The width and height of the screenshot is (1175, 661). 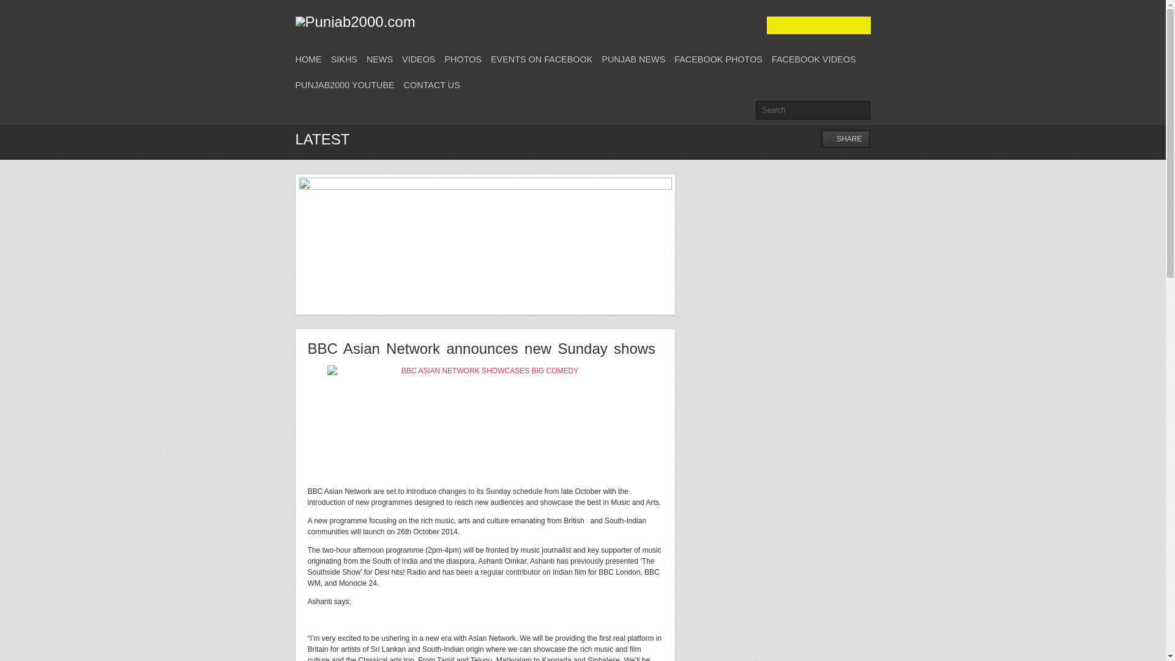 What do you see at coordinates (842, 26) in the screenshot?
I see `YouTube` at bounding box center [842, 26].